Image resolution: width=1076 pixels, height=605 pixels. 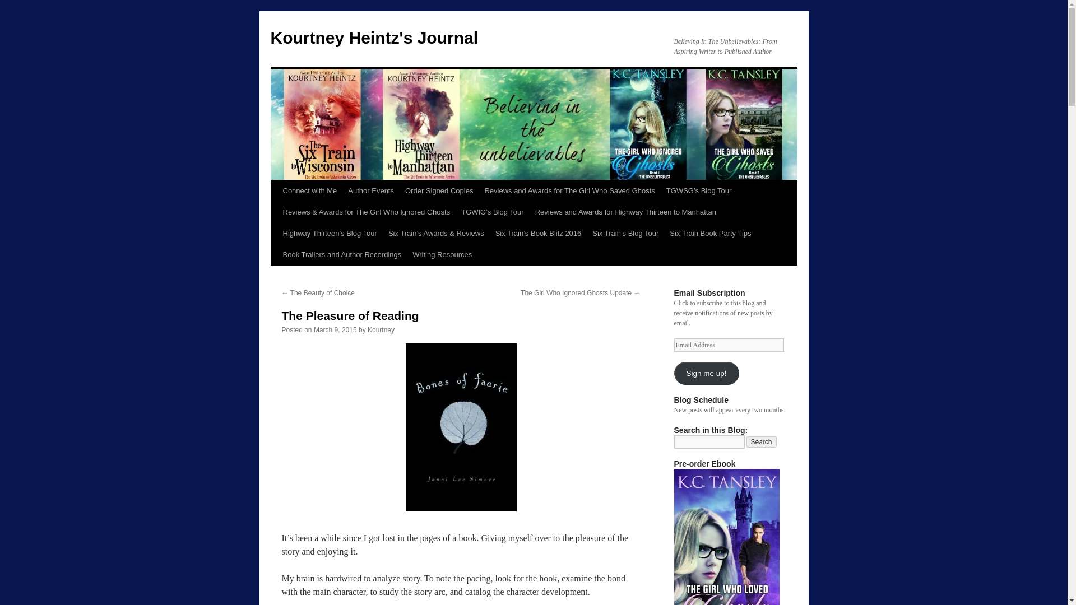 I want to click on Reviews and Awards for Highway Thirteen to Manhattan, so click(x=625, y=212).